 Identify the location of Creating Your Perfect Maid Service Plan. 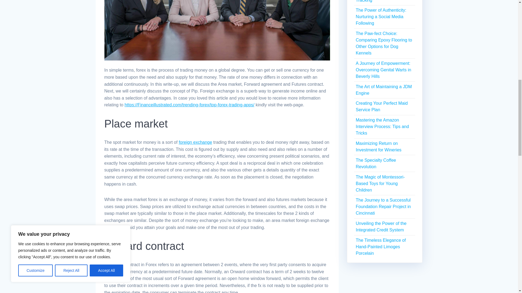
(381, 106).